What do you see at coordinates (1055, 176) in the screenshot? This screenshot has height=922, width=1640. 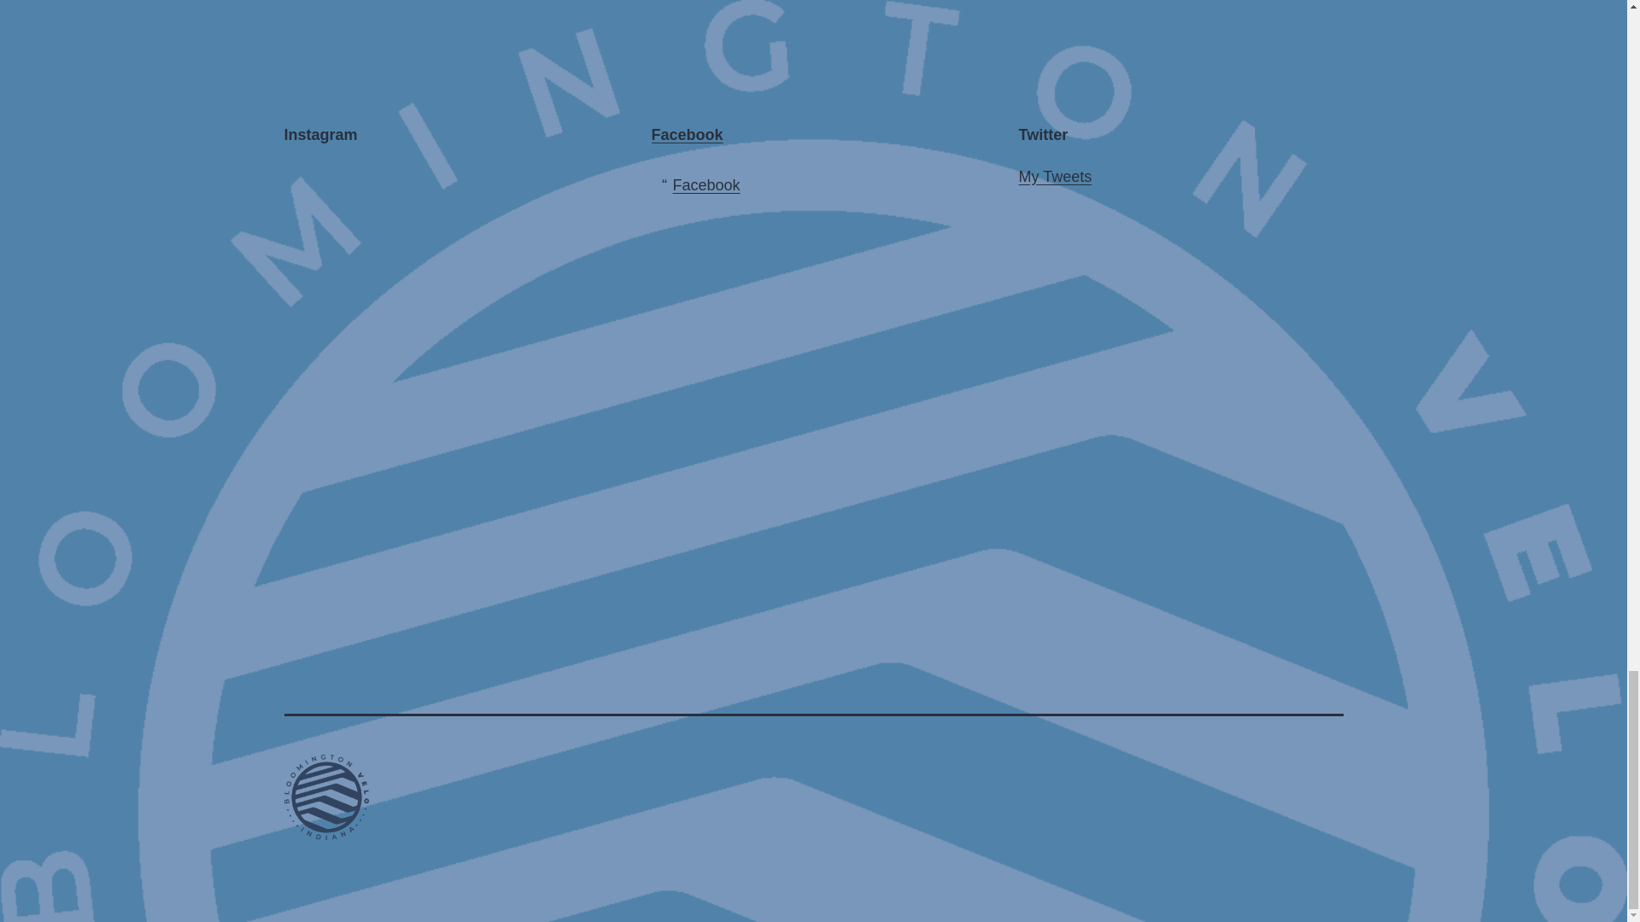 I see `My Tweets` at bounding box center [1055, 176].